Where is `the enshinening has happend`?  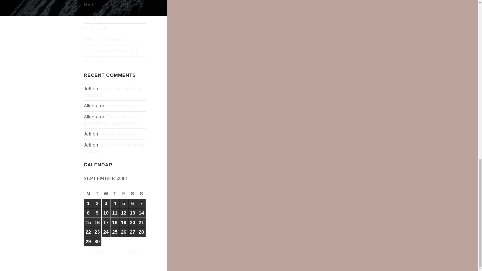
the enshinening has happend is located at coordinates (113, 92).